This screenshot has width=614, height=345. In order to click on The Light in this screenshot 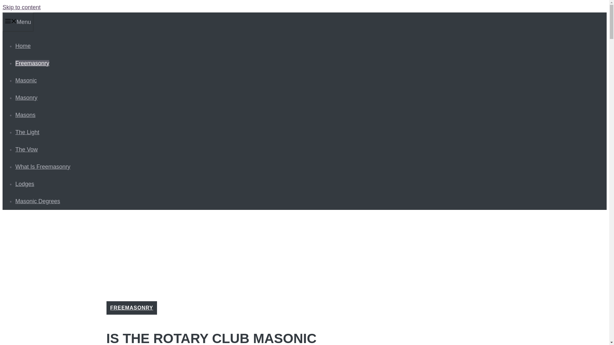, I will do `click(27, 132)`.